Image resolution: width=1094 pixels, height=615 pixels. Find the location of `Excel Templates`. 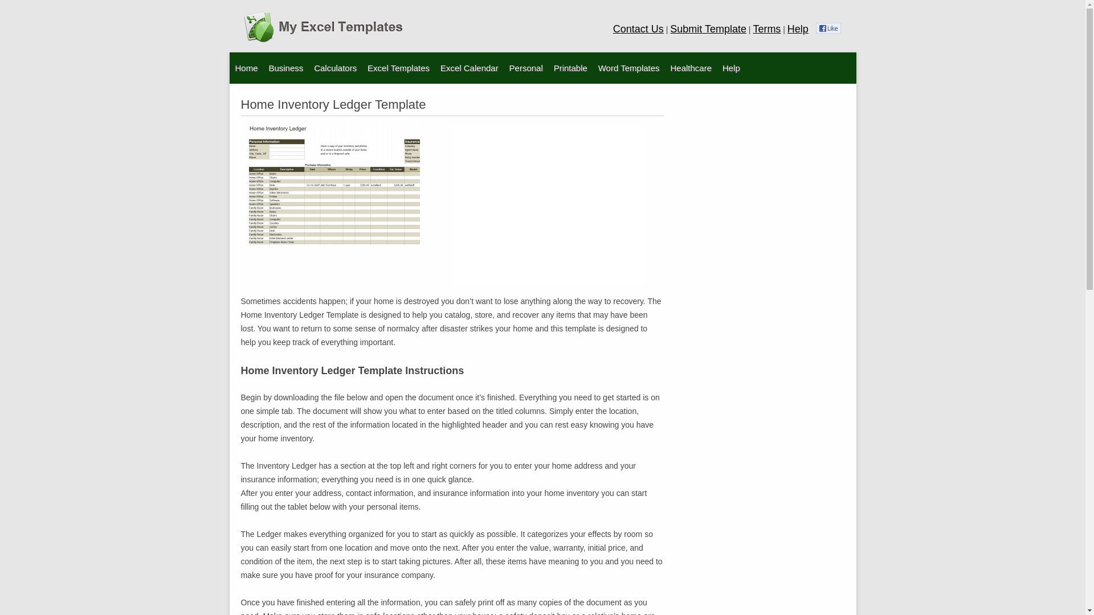

Excel Templates is located at coordinates (399, 67).